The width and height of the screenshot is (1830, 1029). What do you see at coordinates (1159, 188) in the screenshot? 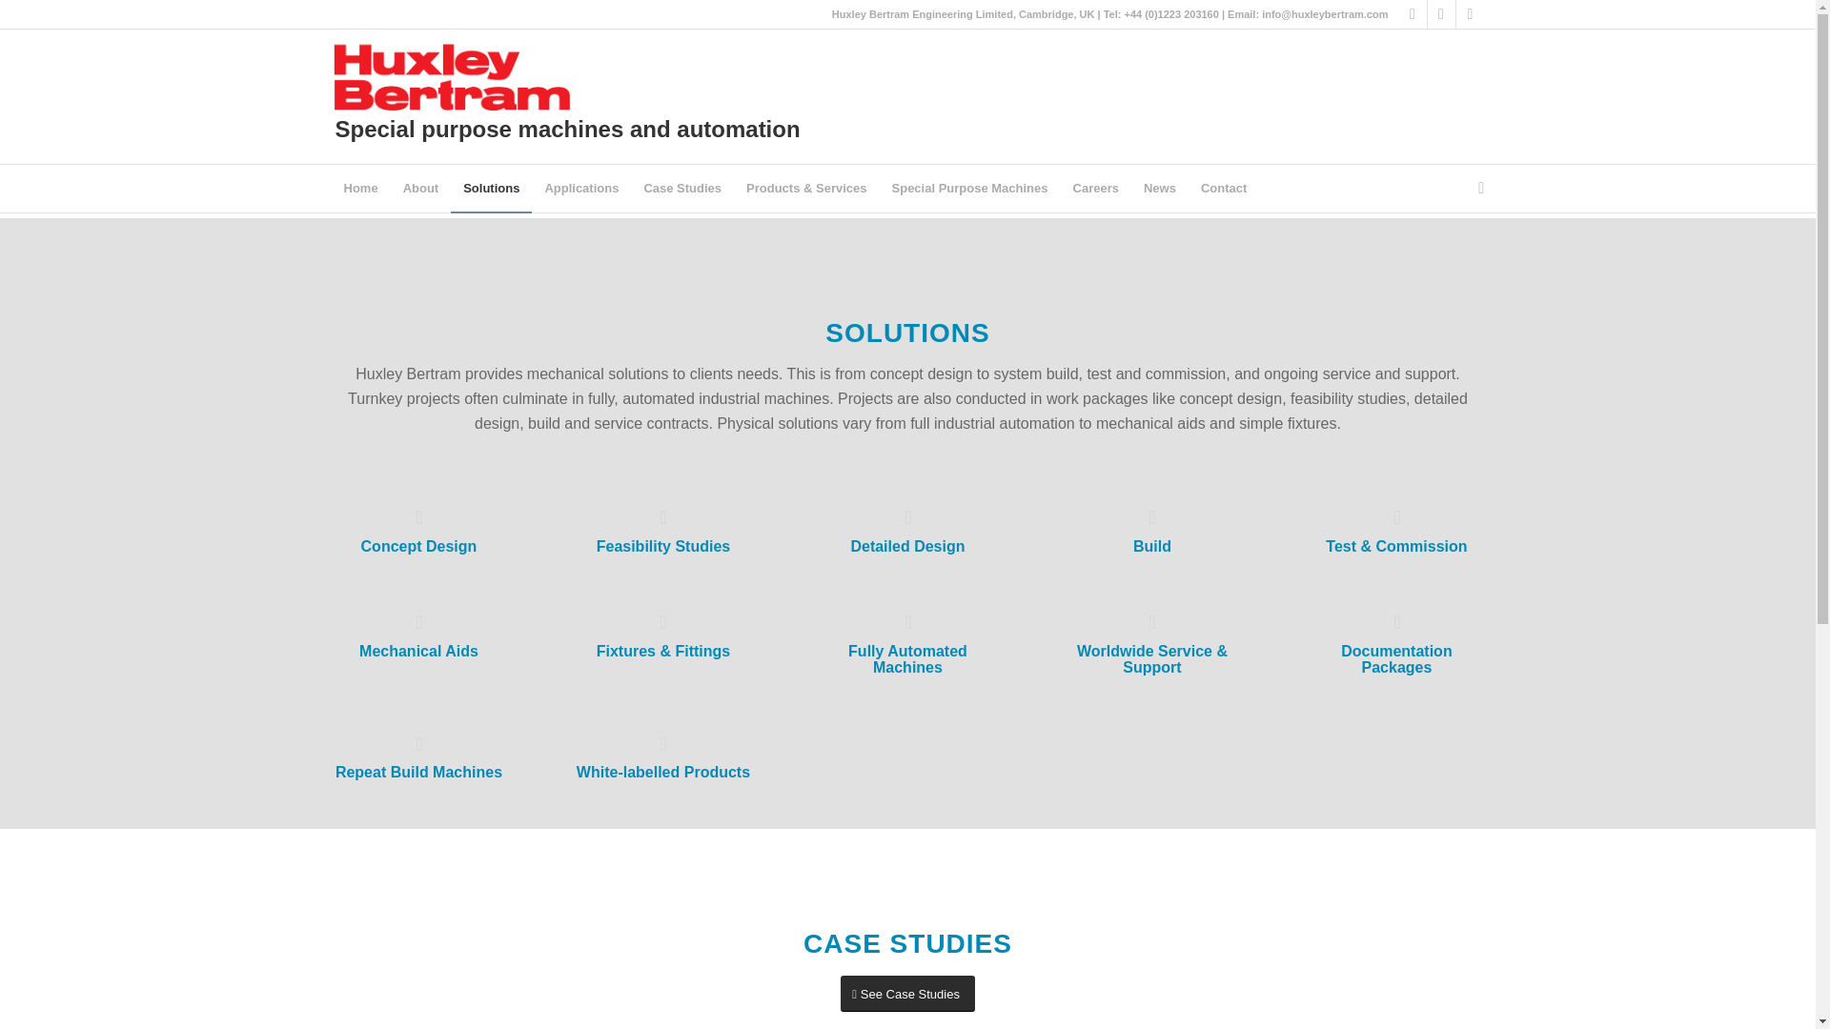
I see `News` at bounding box center [1159, 188].